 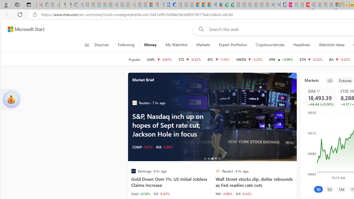 What do you see at coordinates (200, 29) in the screenshot?
I see `Web search` at bounding box center [200, 29].